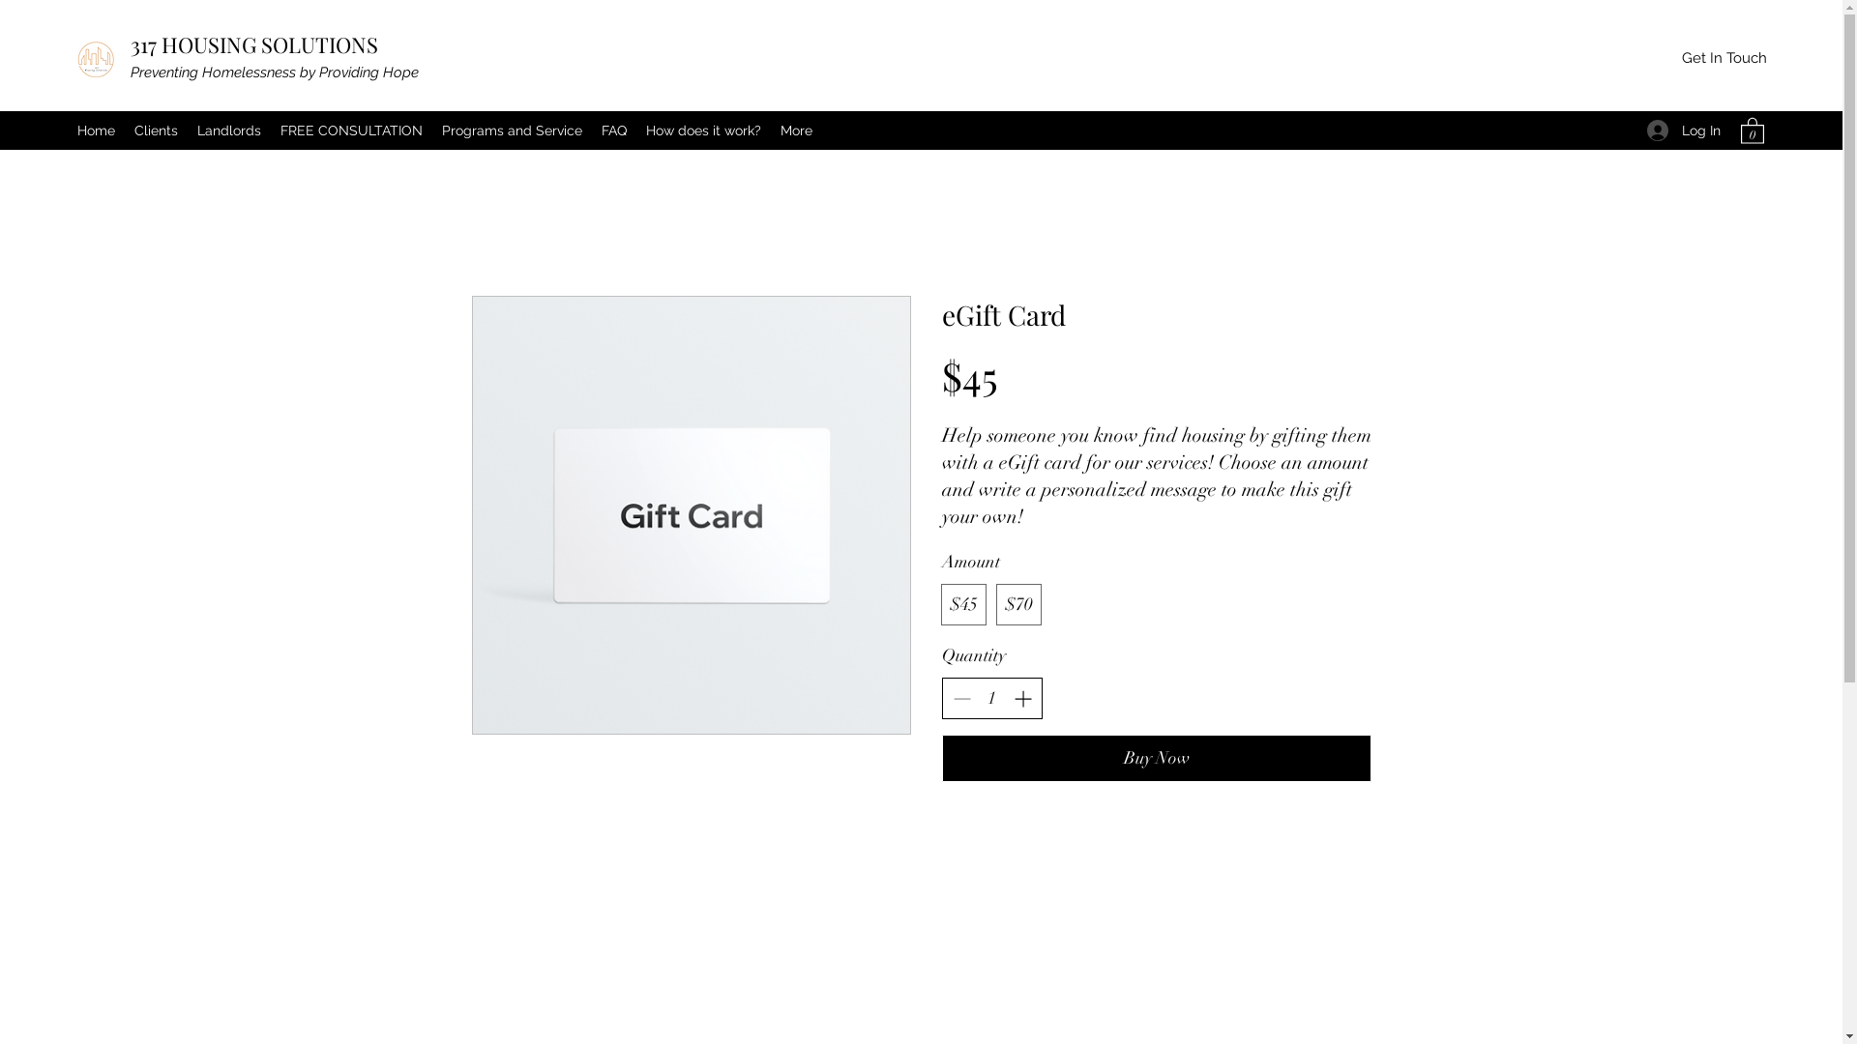  What do you see at coordinates (254, 44) in the screenshot?
I see `317 HOUSING SOLUTIONS` at bounding box center [254, 44].